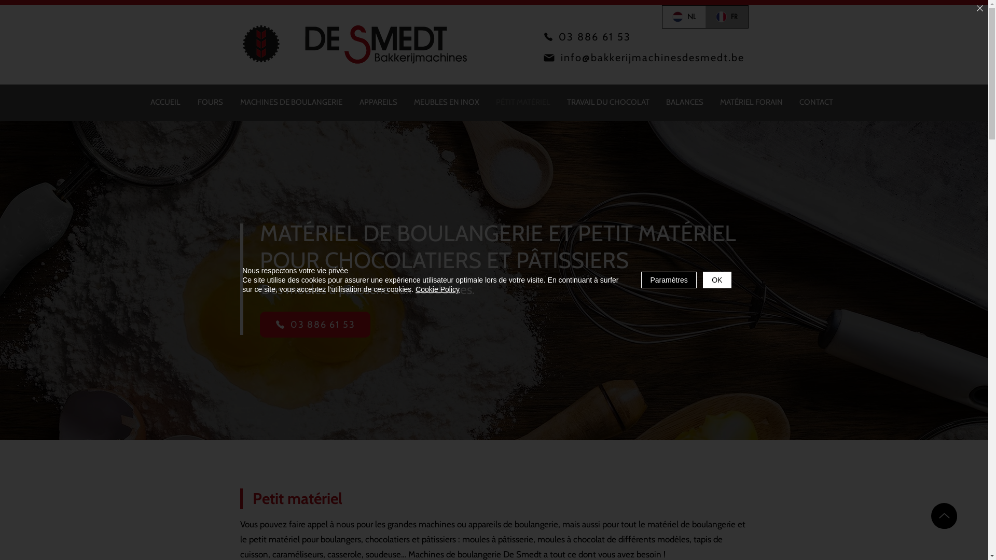  I want to click on MACHINES DE BOULANGERIE, so click(291, 103).